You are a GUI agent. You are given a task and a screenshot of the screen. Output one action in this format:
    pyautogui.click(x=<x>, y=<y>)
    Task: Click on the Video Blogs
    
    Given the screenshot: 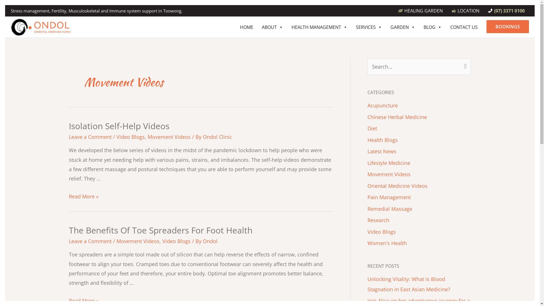 What is the action you would take?
    pyautogui.click(x=381, y=232)
    